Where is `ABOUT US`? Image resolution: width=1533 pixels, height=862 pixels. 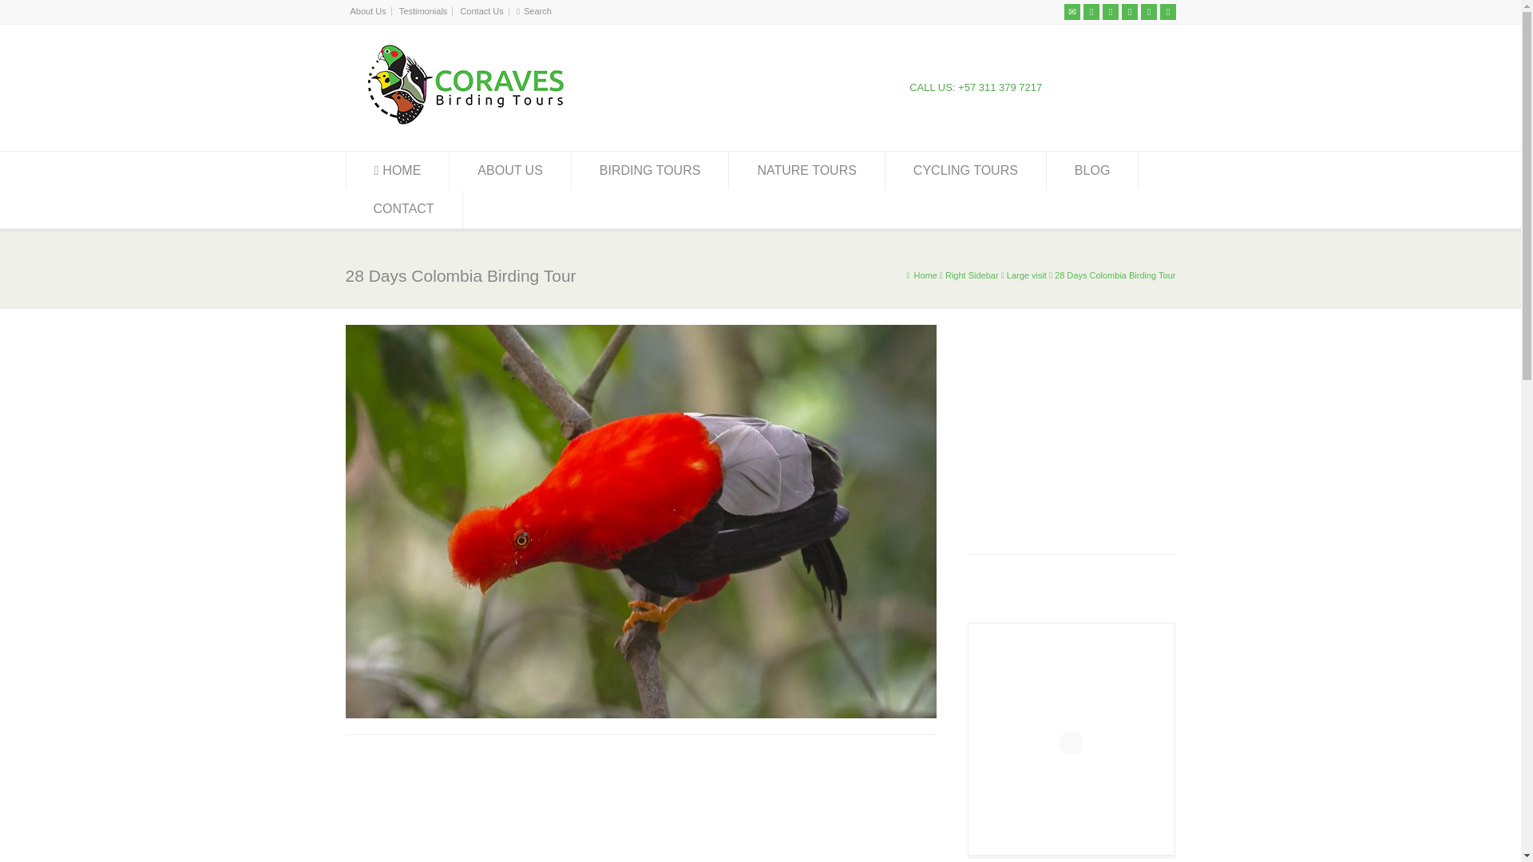 ABOUT US is located at coordinates (509, 171).